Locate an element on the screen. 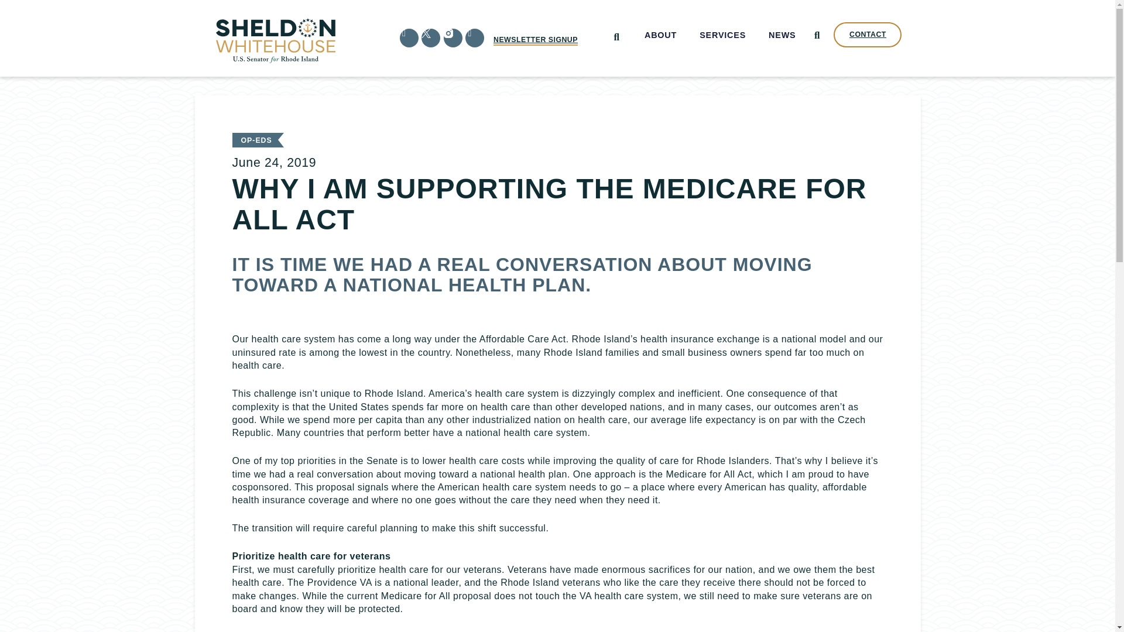  NEWS is located at coordinates (782, 35).